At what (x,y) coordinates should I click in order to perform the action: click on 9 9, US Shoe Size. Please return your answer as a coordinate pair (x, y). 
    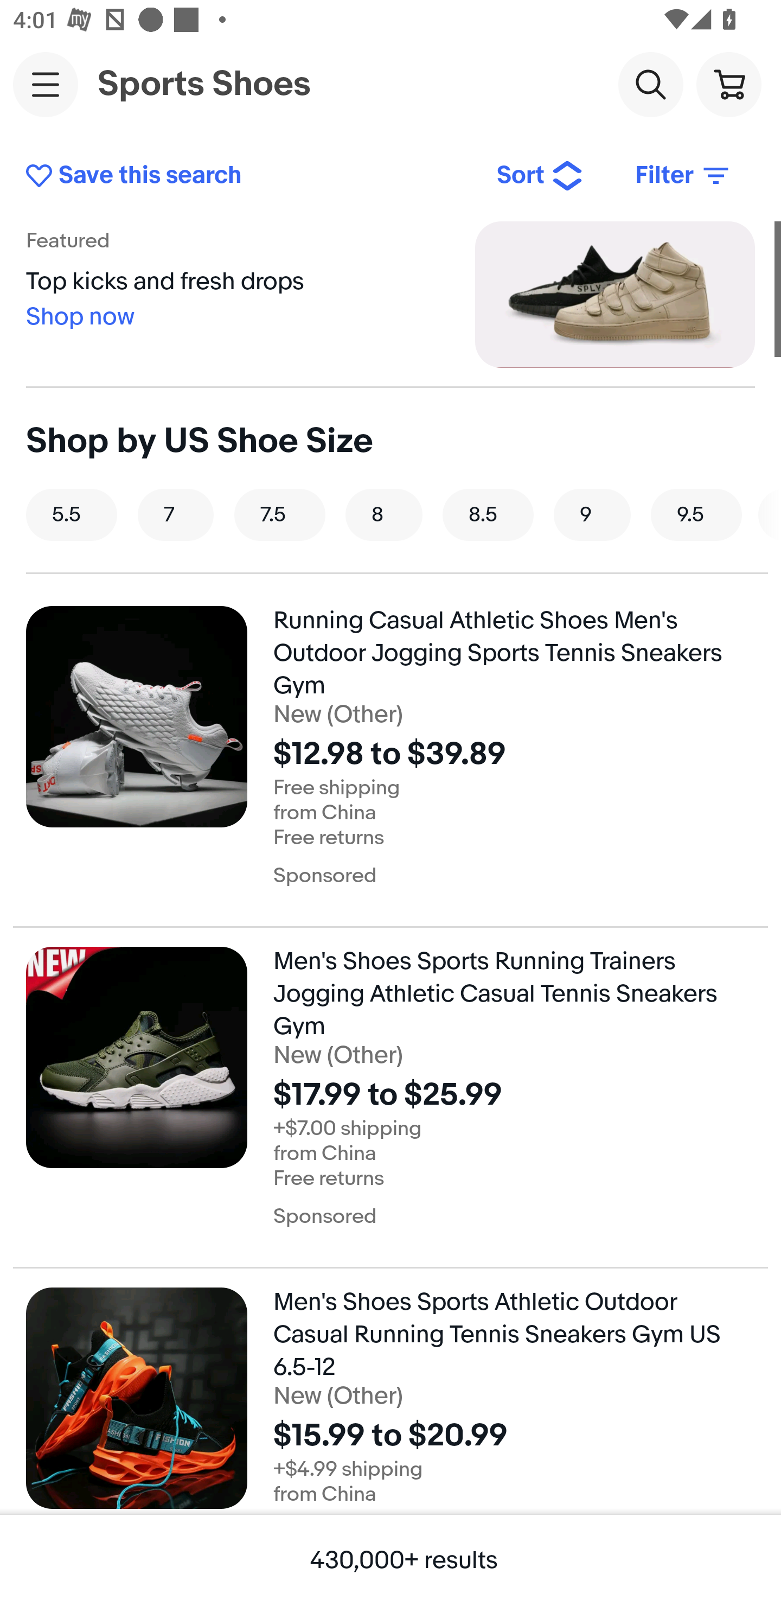
    Looking at the image, I should click on (592, 514).